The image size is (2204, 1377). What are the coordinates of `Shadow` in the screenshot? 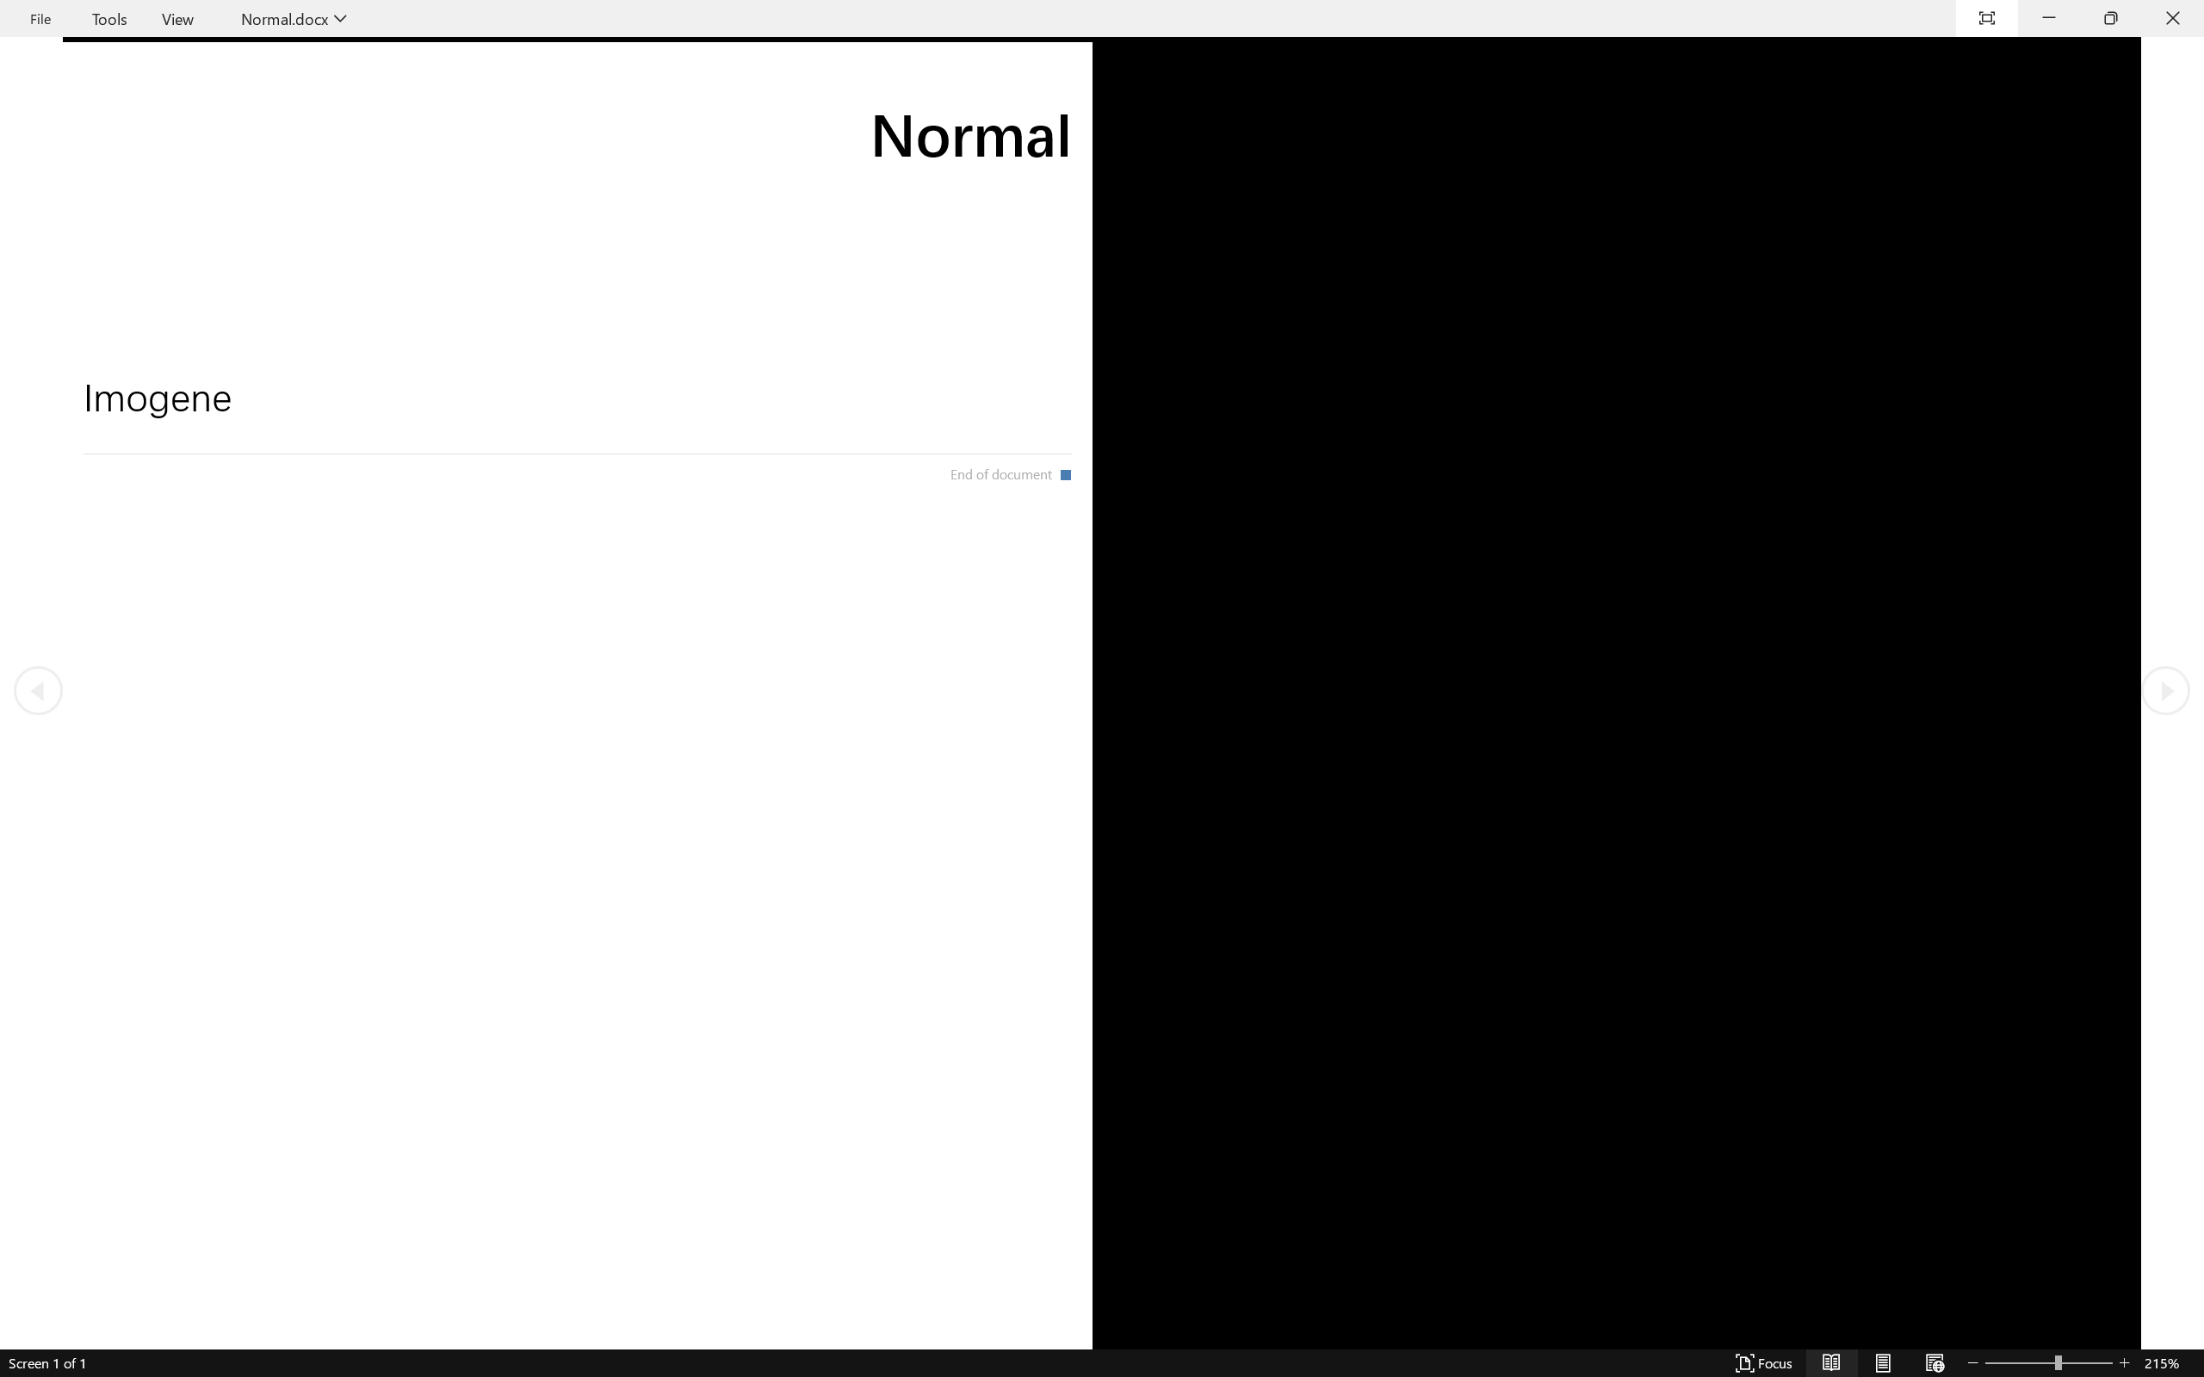 It's located at (337, 114).